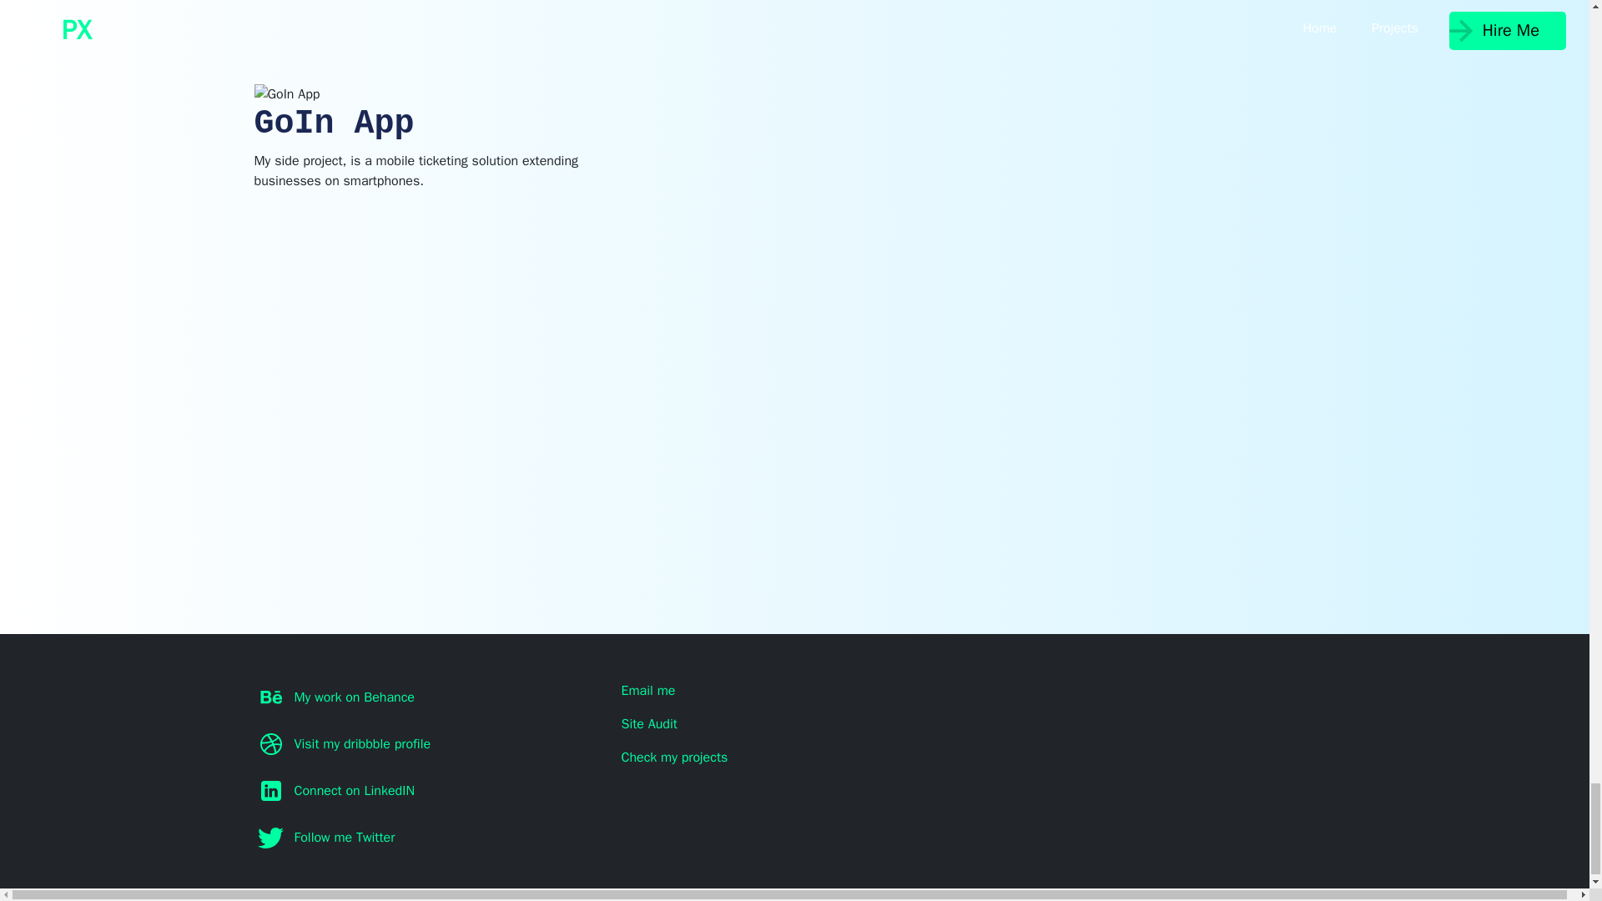  I want to click on Email me, so click(794, 691).